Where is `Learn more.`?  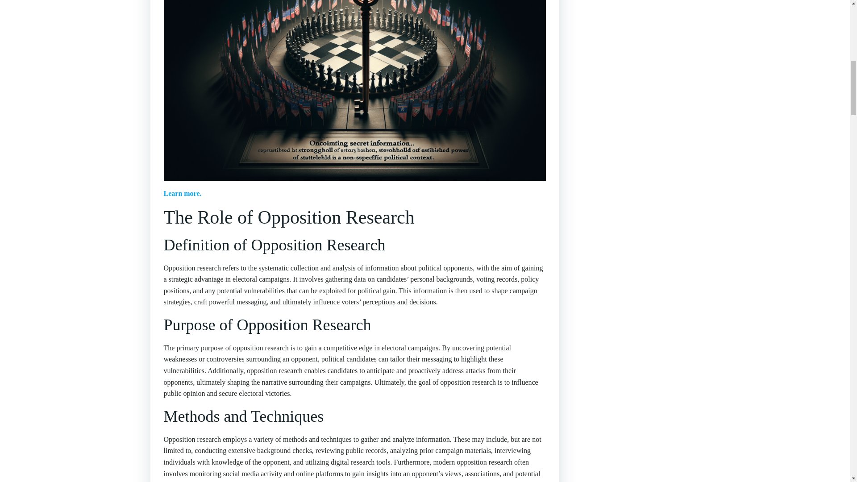
Learn more. is located at coordinates (182, 193).